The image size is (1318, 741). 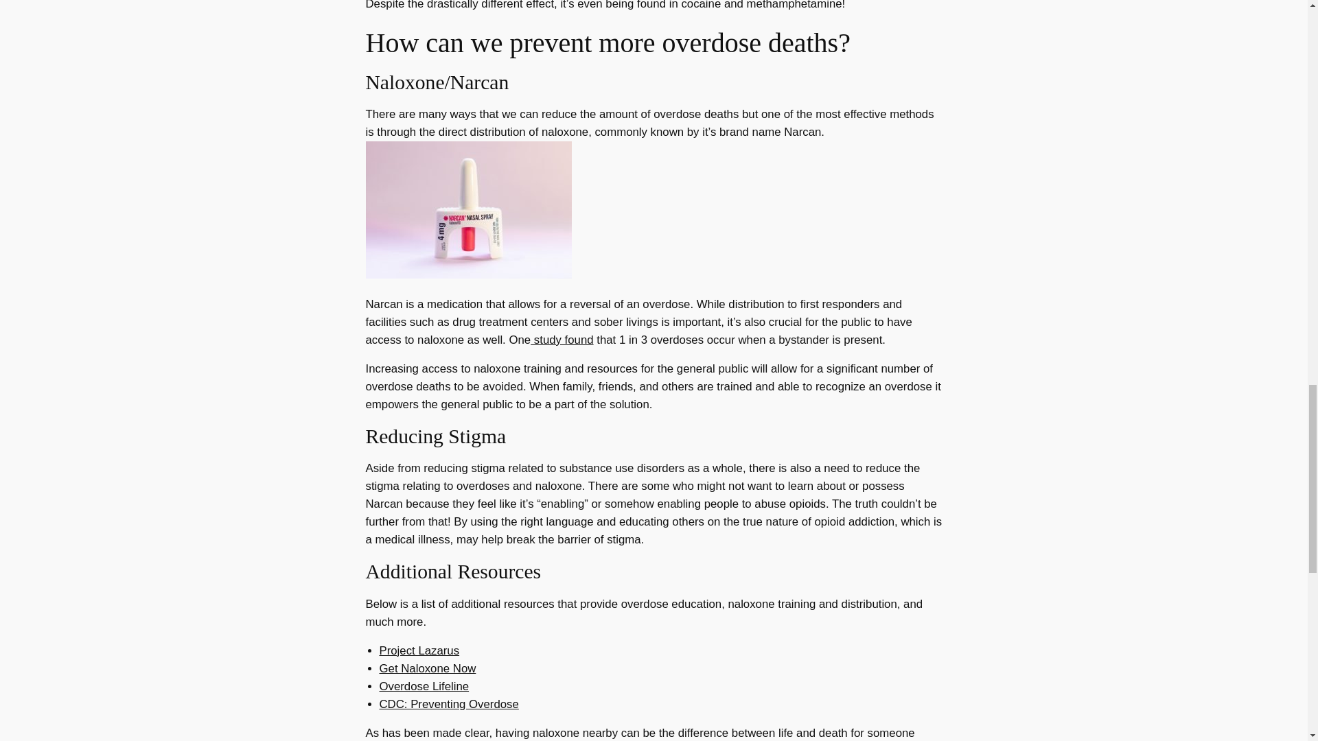 What do you see at coordinates (427, 668) in the screenshot?
I see `Get Naloxone Now` at bounding box center [427, 668].